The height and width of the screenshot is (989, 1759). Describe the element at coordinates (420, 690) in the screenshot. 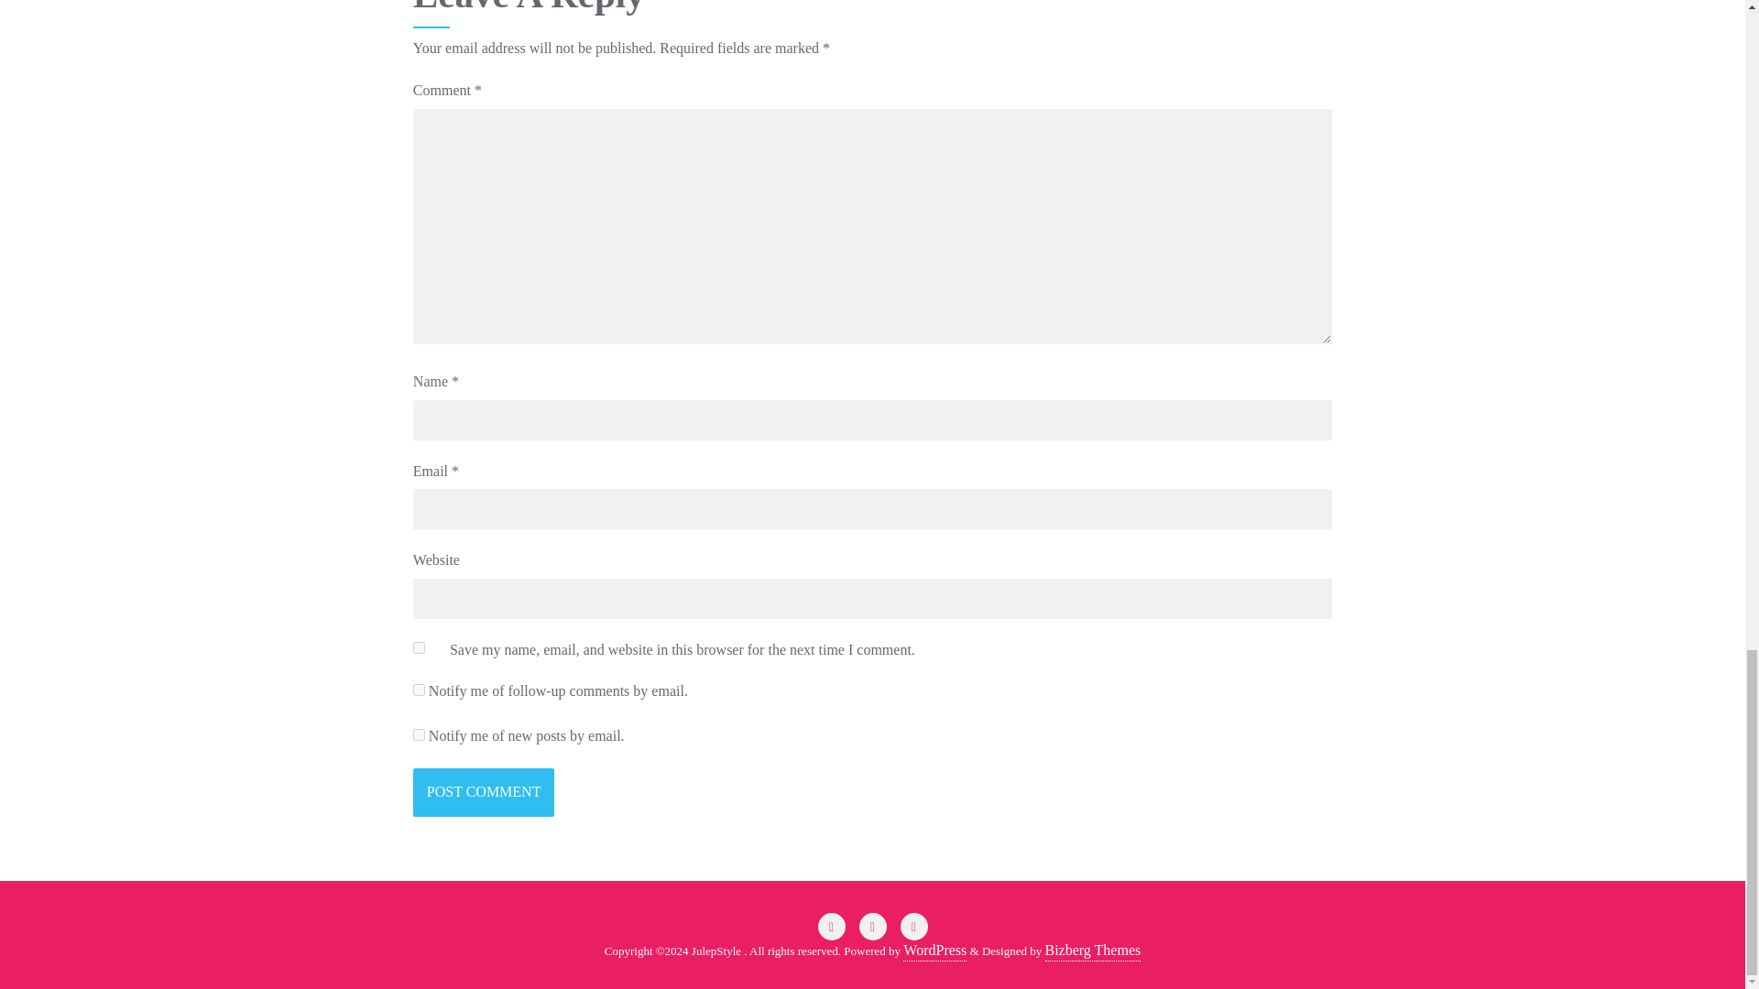

I see `subscribe` at that location.